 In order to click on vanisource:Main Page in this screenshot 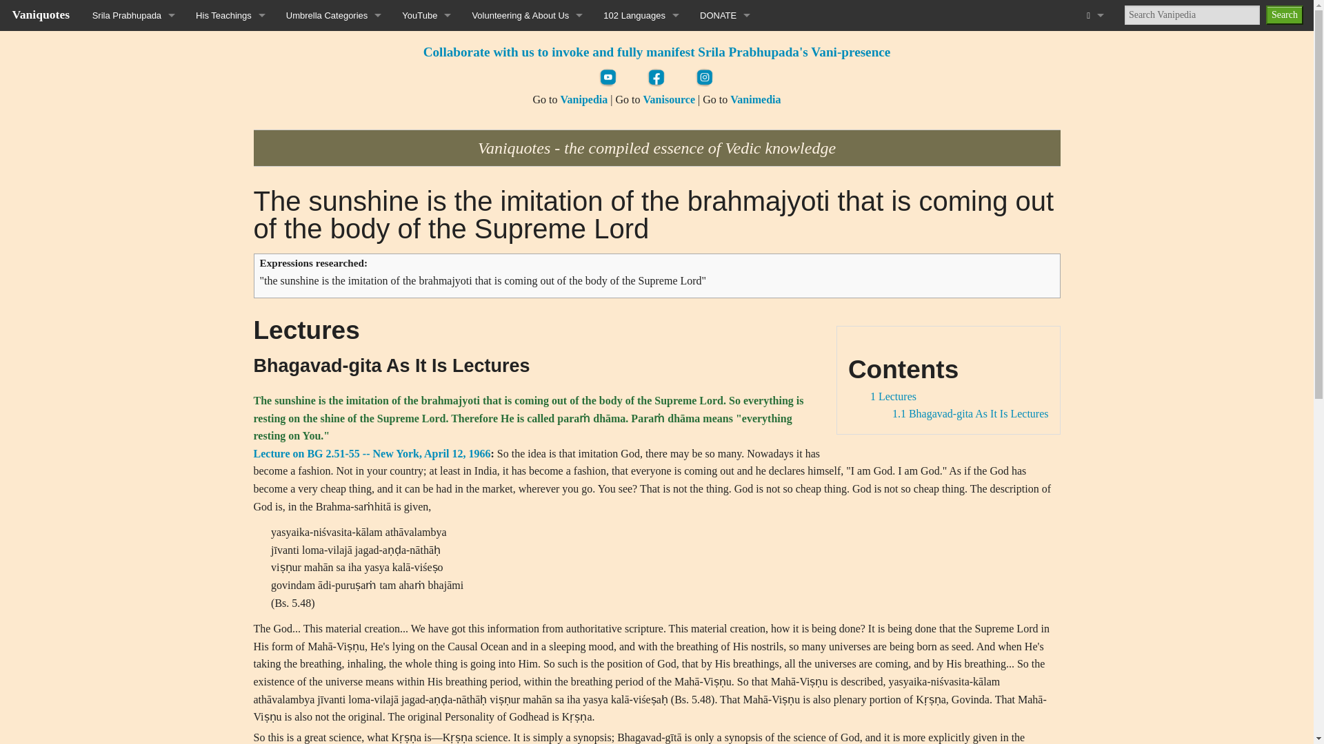, I will do `click(669, 99)`.